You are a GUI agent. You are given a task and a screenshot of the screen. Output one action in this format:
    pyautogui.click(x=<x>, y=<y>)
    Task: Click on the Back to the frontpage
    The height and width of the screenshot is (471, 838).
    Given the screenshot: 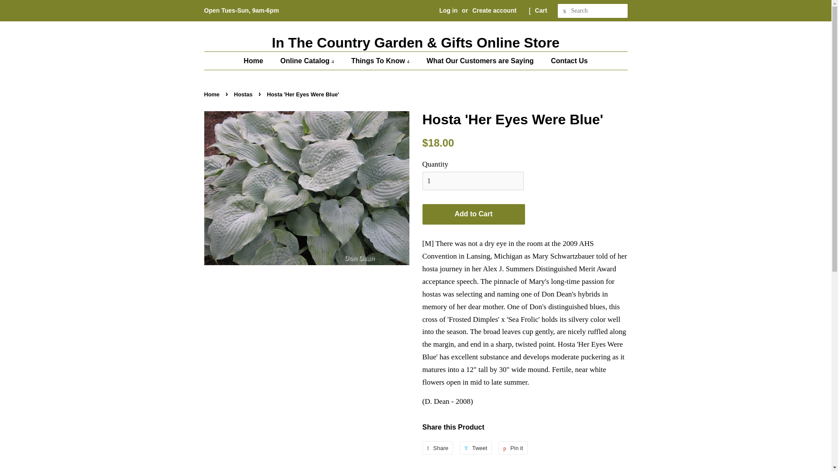 What is the action you would take?
    pyautogui.click(x=213, y=94)
    